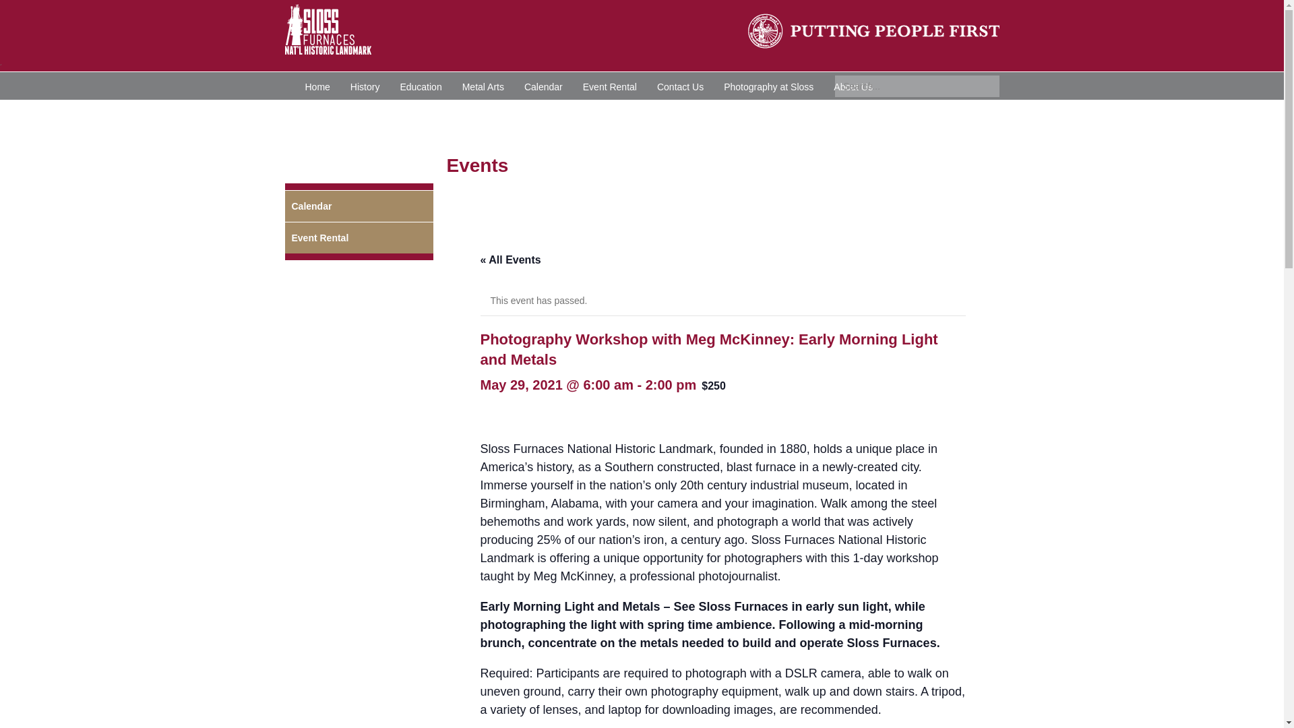  I want to click on Contact Us, so click(681, 85).